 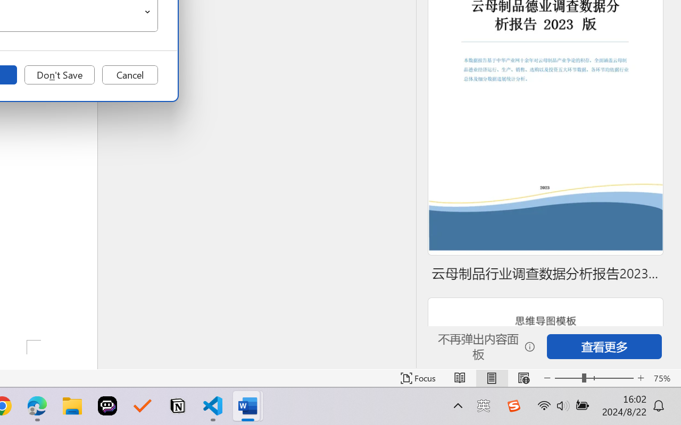 I want to click on Poe, so click(x=107, y=406).